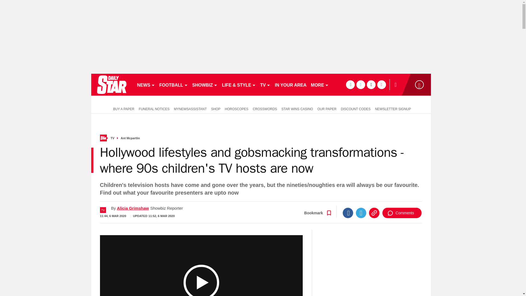  Describe the element at coordinates (111, 84) in the screenshot. I see `dailystar` at that location.